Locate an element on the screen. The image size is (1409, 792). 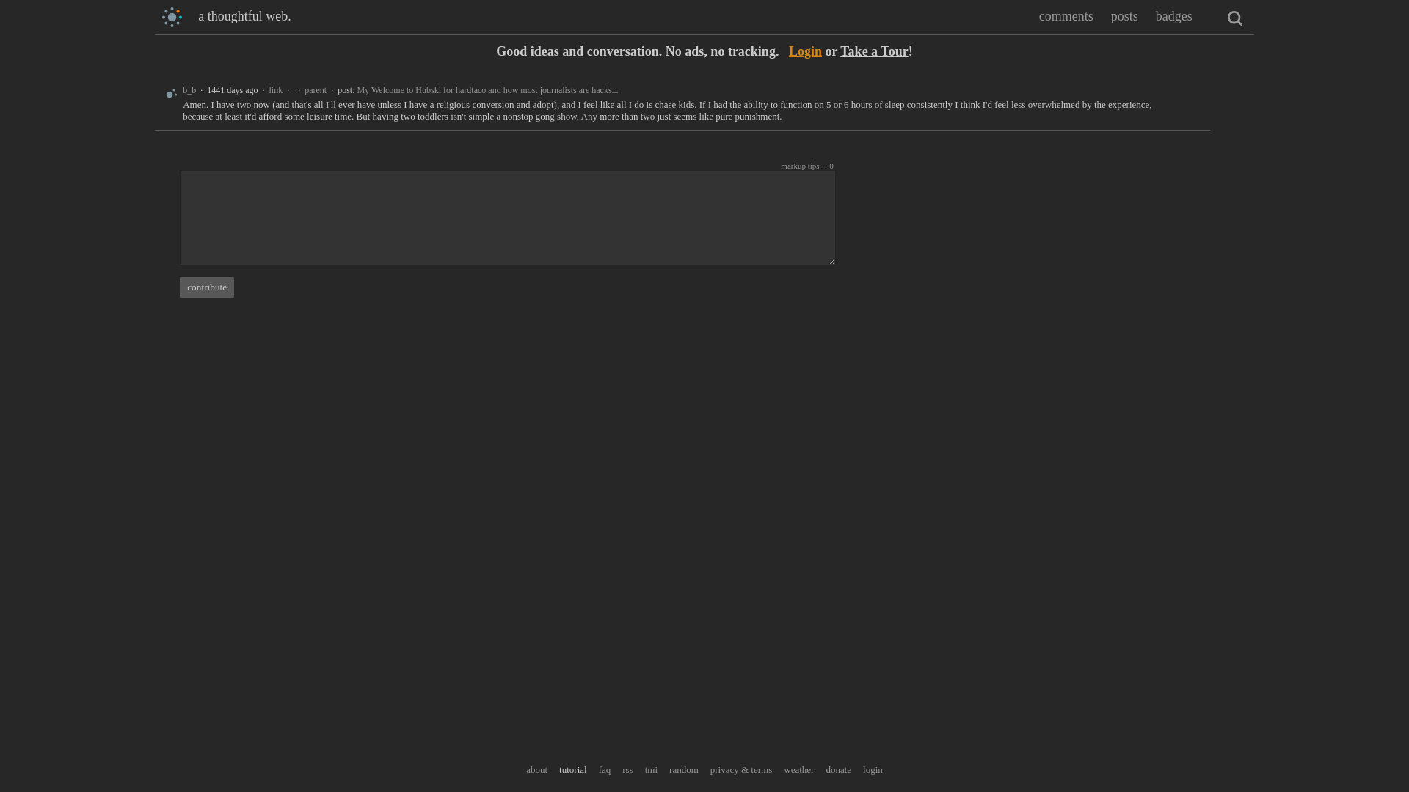
badges is located at coordinates (1173, 16).